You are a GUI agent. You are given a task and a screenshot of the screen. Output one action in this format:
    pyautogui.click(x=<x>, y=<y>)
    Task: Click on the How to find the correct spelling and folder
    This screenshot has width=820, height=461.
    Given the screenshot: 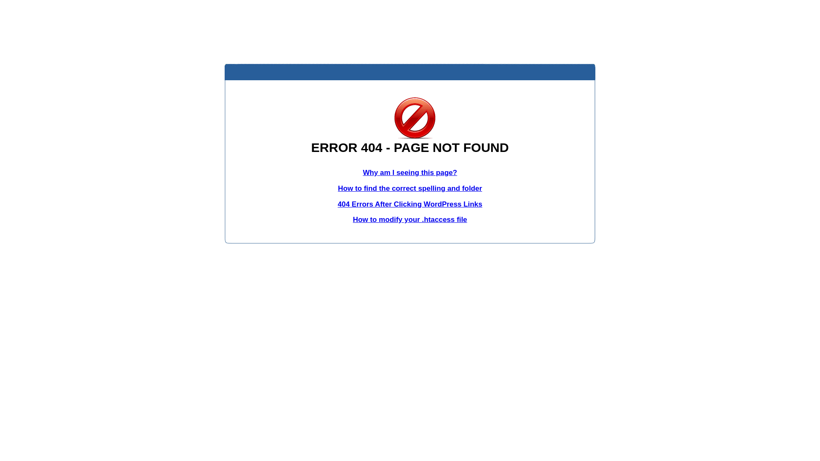 What is the action you would take?
    pyautogui.click(x=410, y=189)
    